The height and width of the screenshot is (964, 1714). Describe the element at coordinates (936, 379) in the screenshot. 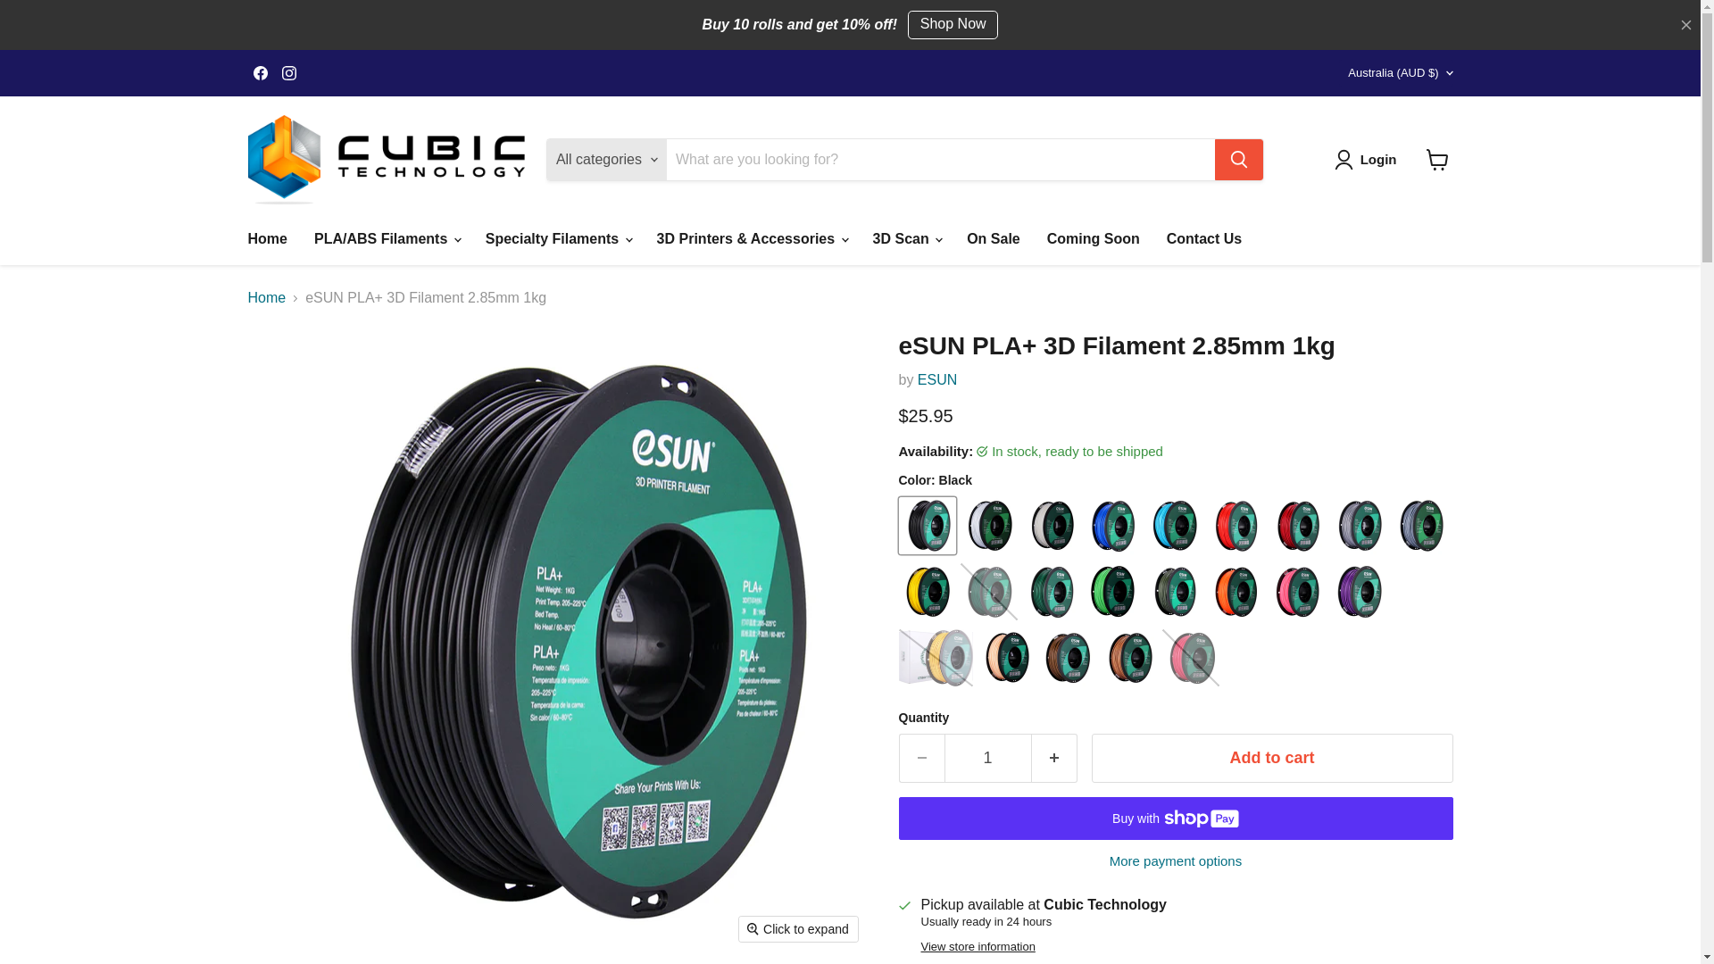

I see `ESUN` at that location.